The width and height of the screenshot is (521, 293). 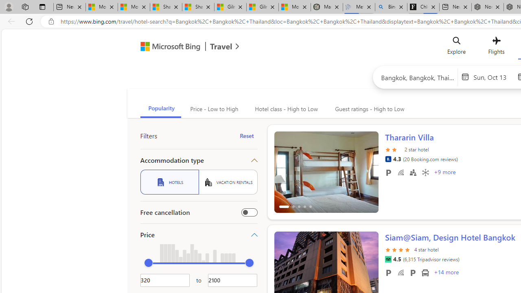 I want to click on Free WiFi, so click(x=401, y=272).